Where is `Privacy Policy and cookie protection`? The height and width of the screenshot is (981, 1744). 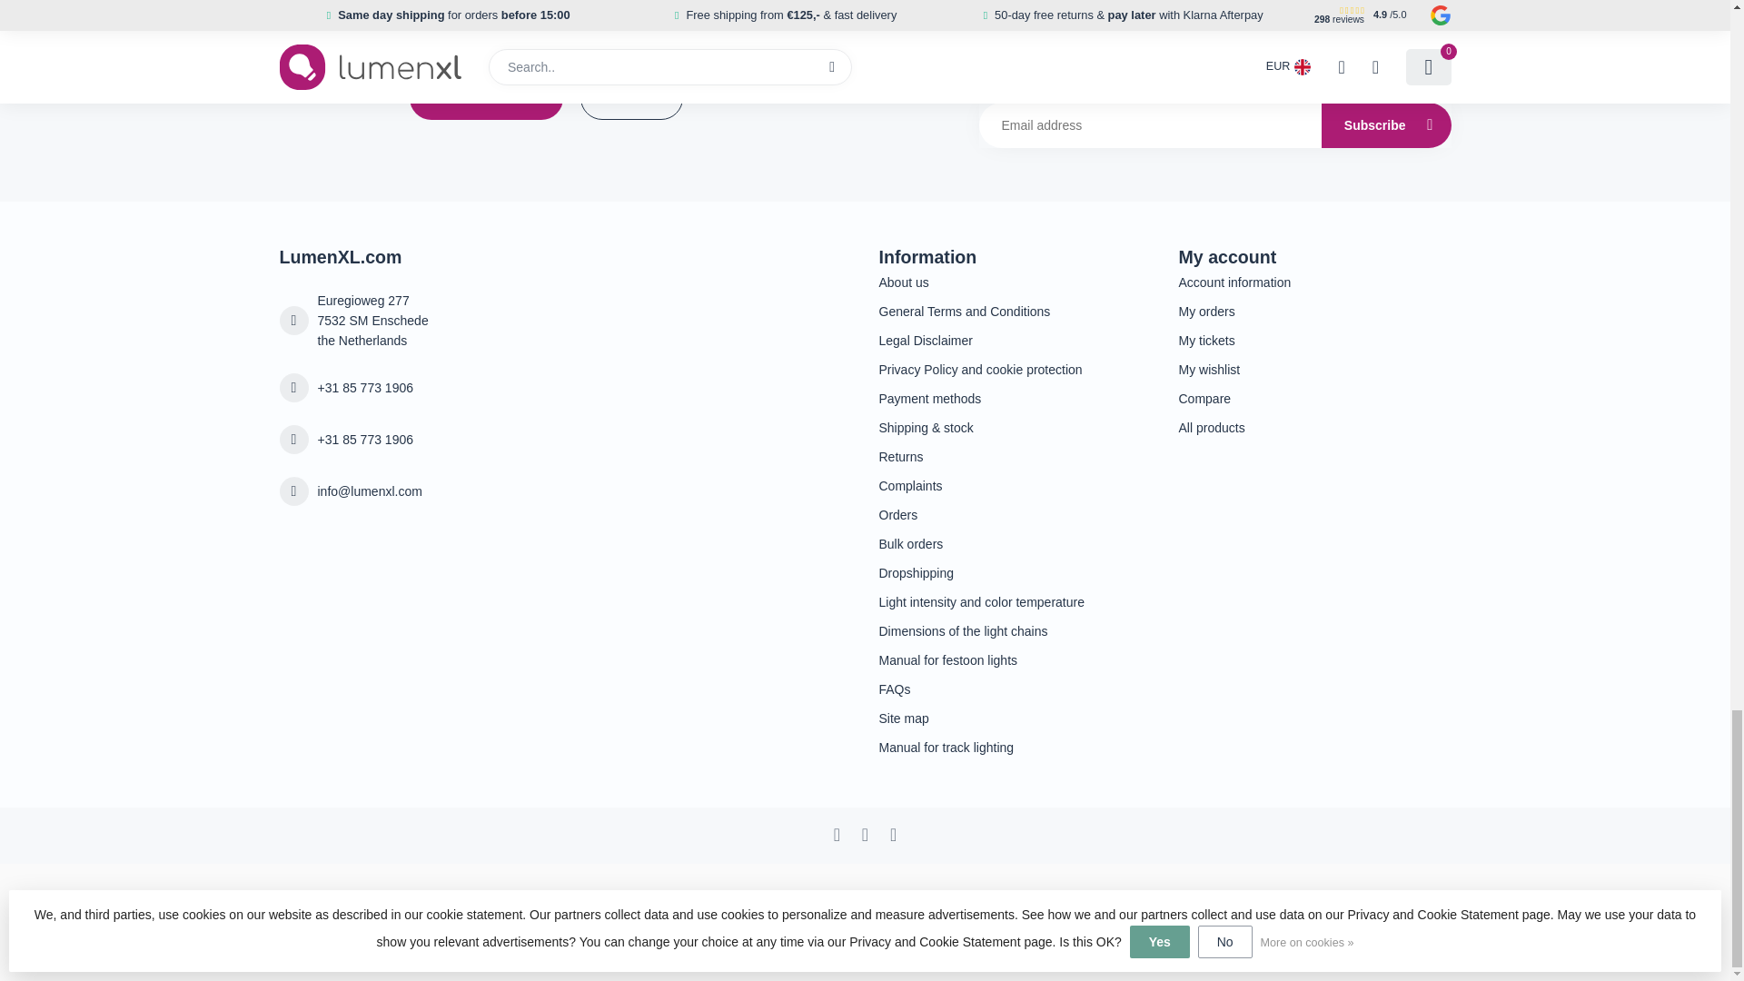
Privacy Policy and cookie protection is located at coordinates (1015, 369).